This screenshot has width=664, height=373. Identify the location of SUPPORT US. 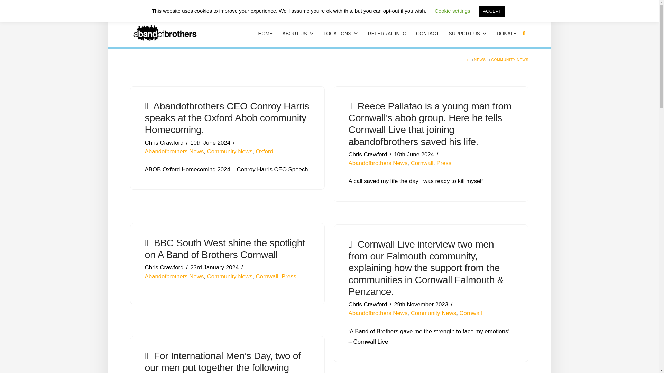
(468, 33).